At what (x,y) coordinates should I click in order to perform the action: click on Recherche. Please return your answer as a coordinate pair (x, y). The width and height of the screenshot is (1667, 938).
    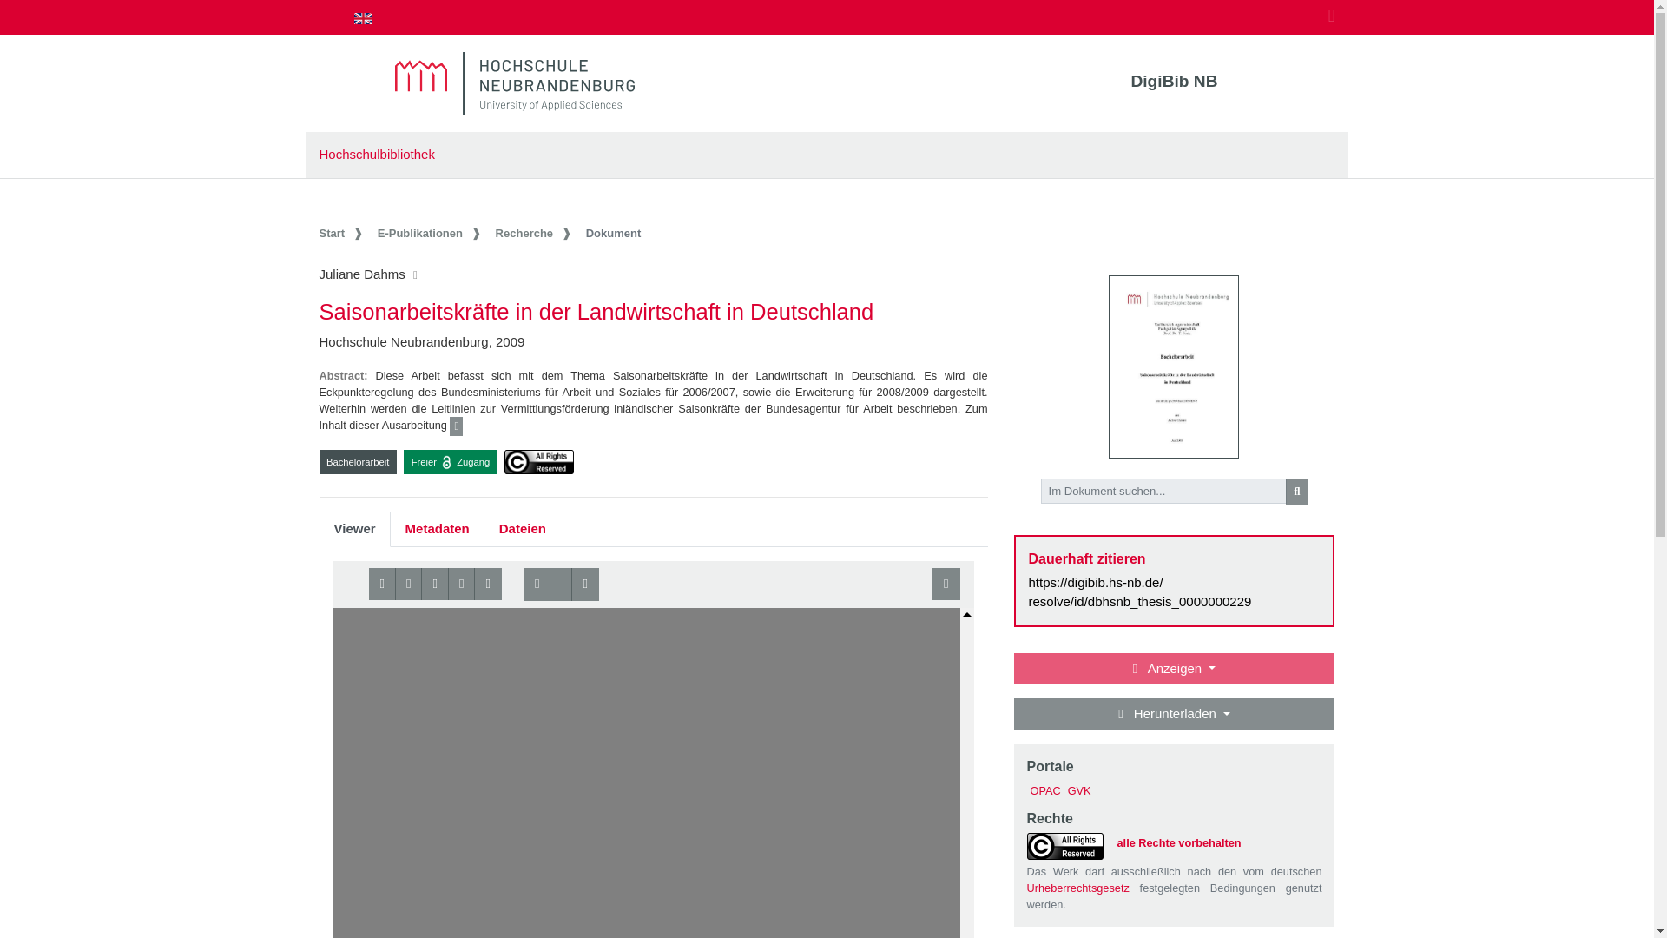
    Looking at the image, I should click on (535, 233).